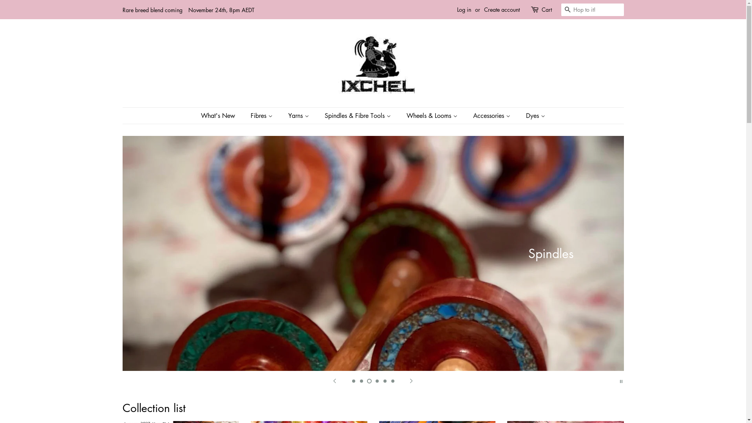 The image size is (752, 423). Describe the element at coordinates (493, 116) in the screenshot. I see `Accessories` at that location.